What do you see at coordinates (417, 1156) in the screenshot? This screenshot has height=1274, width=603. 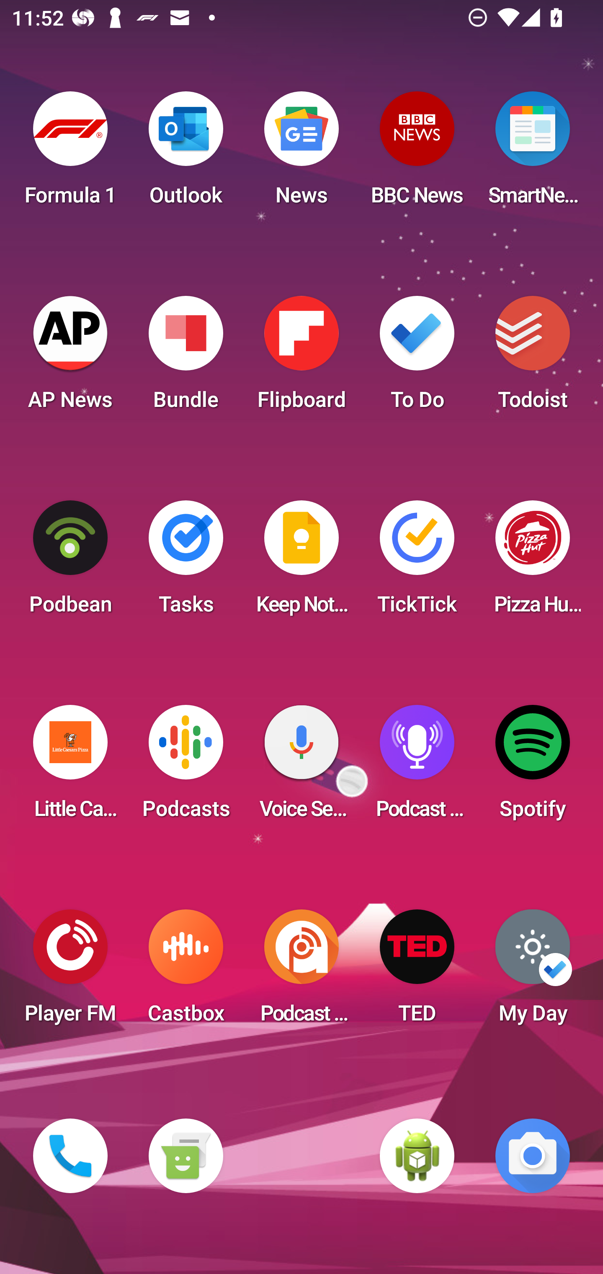 I see `WebView Browser Tester` at bounding box center [417, 1156].